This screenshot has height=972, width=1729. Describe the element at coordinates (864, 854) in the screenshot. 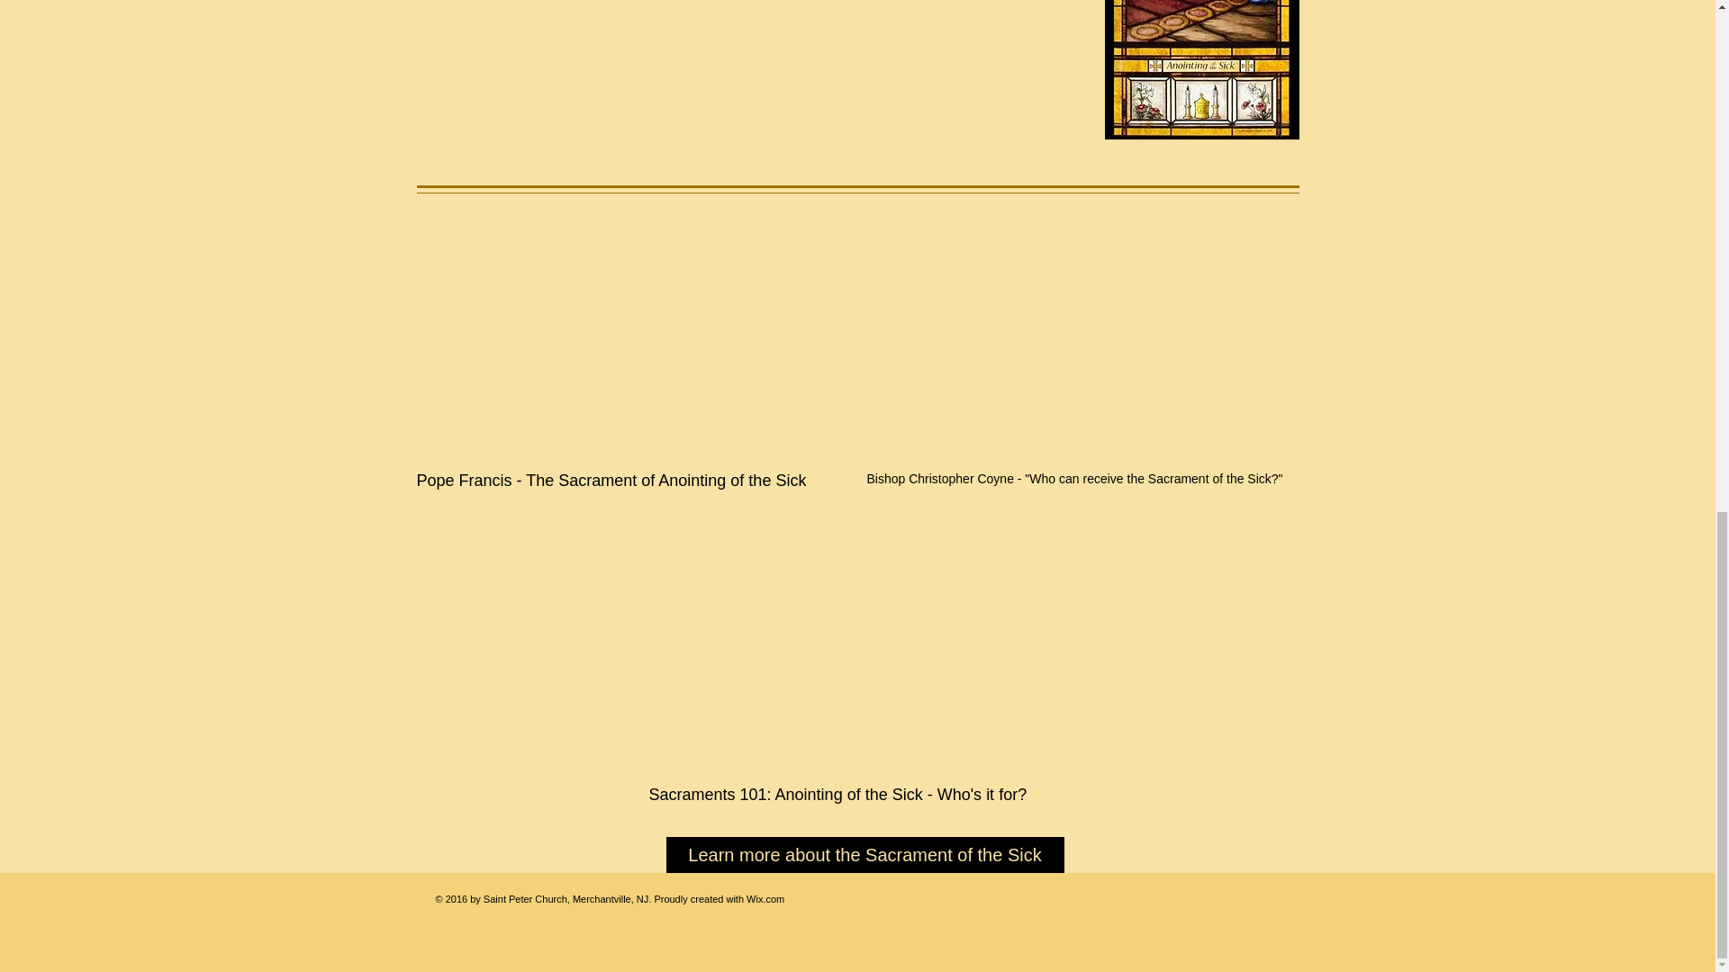

I see `Learn more about the Sacrament of the Sick` at that location.